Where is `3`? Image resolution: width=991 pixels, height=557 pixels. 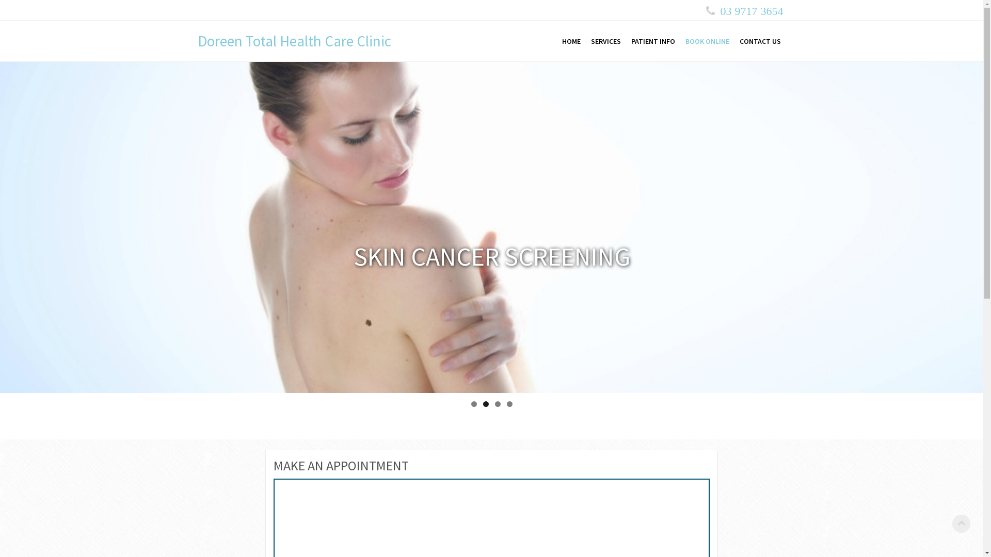
3 is located at coordinates (497, 404).